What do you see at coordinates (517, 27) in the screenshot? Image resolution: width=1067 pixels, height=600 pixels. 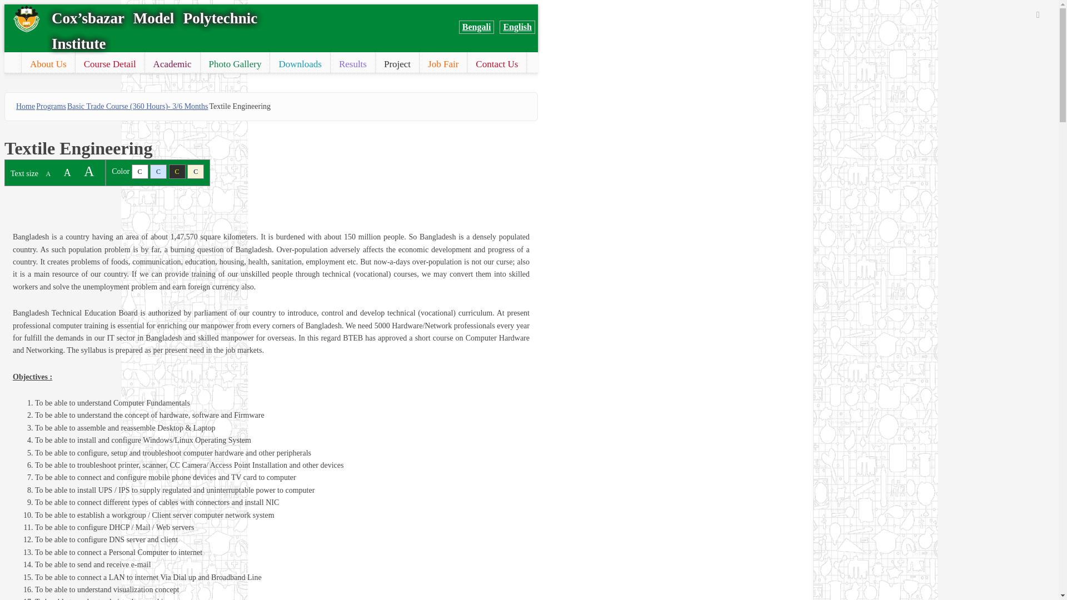 I see `English` at bounding box center [517, 27].